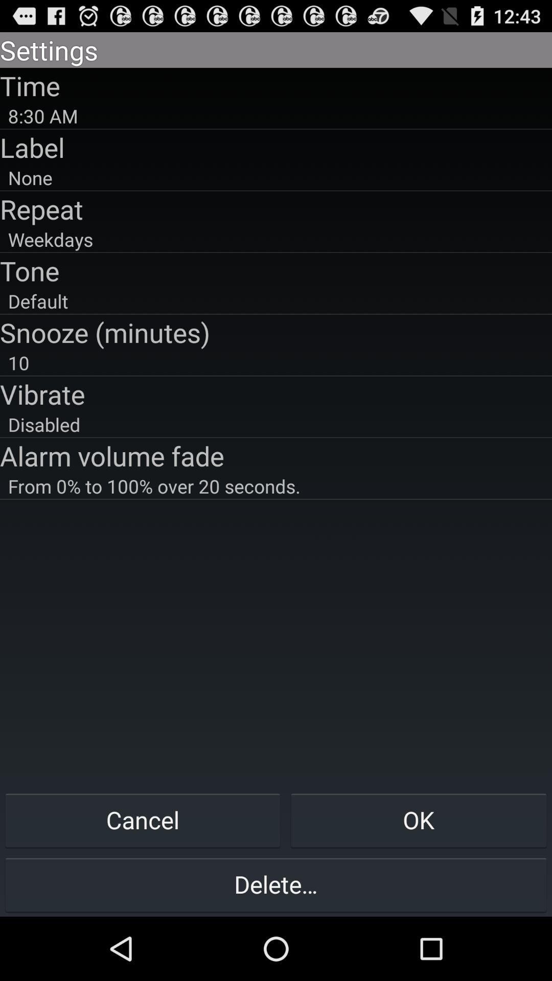  What do you see at coordinates (276, 301) in the screenshot?
I see `tap icon above the snooze (minutes)` at bounding box center [276, 301].